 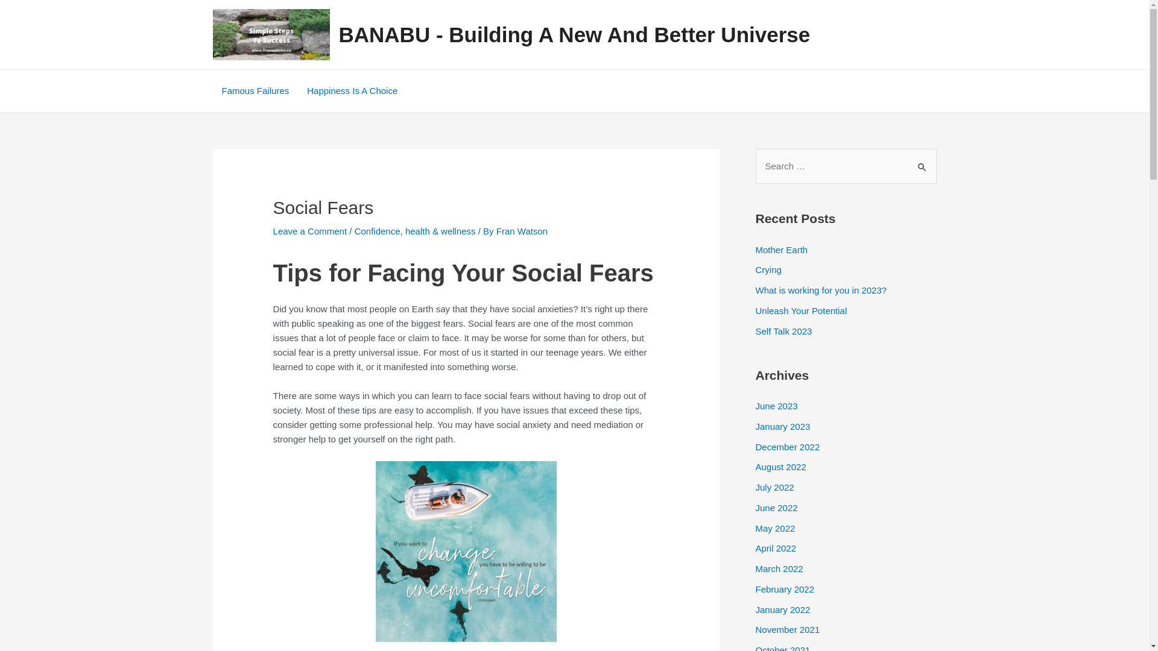 What do you see at coordinates (575, 35) in the screenshot?
I see `BANABU - Building A New And Better Universe` at bounding box center [575, 35].